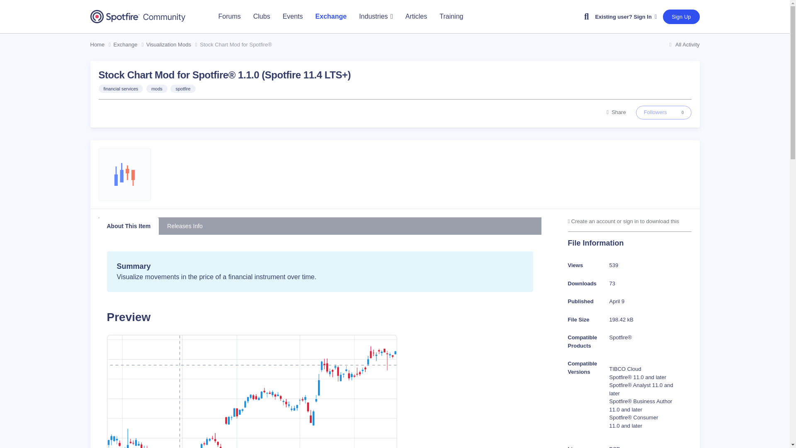 This screenshot has height=448, width=796. Describe the element at coordinates (102, 45) in the screenshot. I see `Home` at that location.